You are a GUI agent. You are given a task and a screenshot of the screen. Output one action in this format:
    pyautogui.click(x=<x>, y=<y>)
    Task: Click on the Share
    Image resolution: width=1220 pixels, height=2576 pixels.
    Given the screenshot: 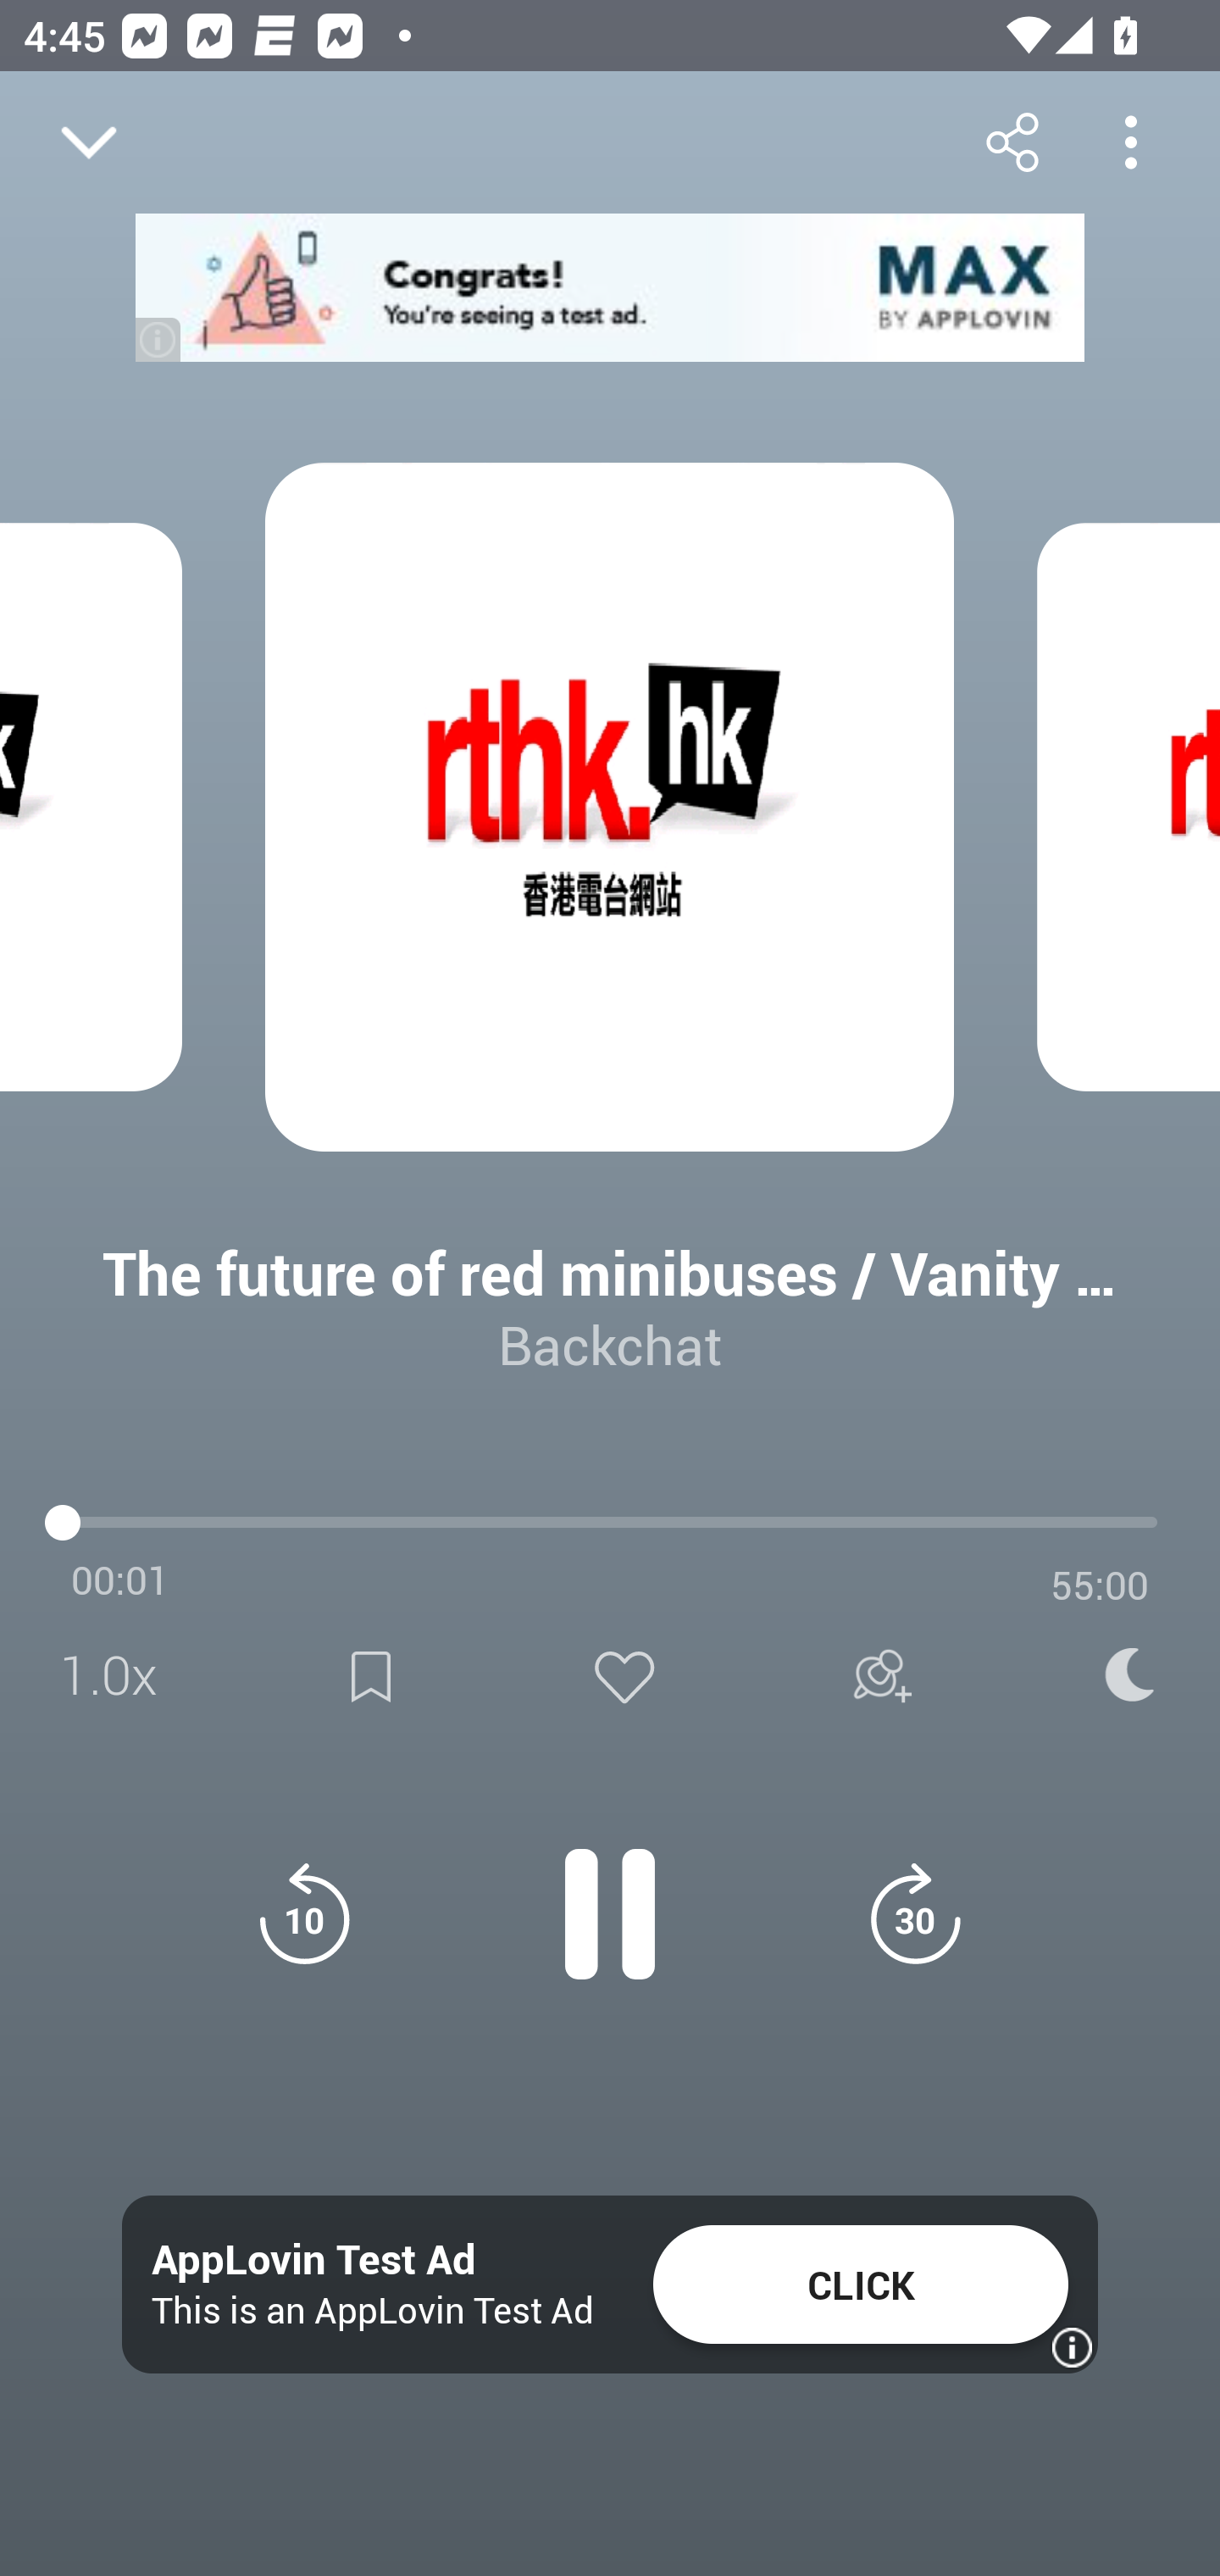 What is the action you would take?
    pyautogui.click(x=1012, y=142)
    